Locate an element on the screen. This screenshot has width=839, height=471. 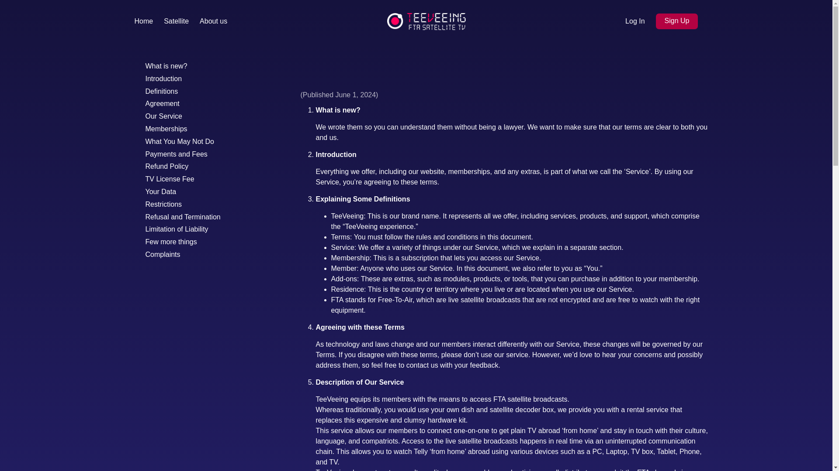
Memberships is located at coordinates (166, 129).